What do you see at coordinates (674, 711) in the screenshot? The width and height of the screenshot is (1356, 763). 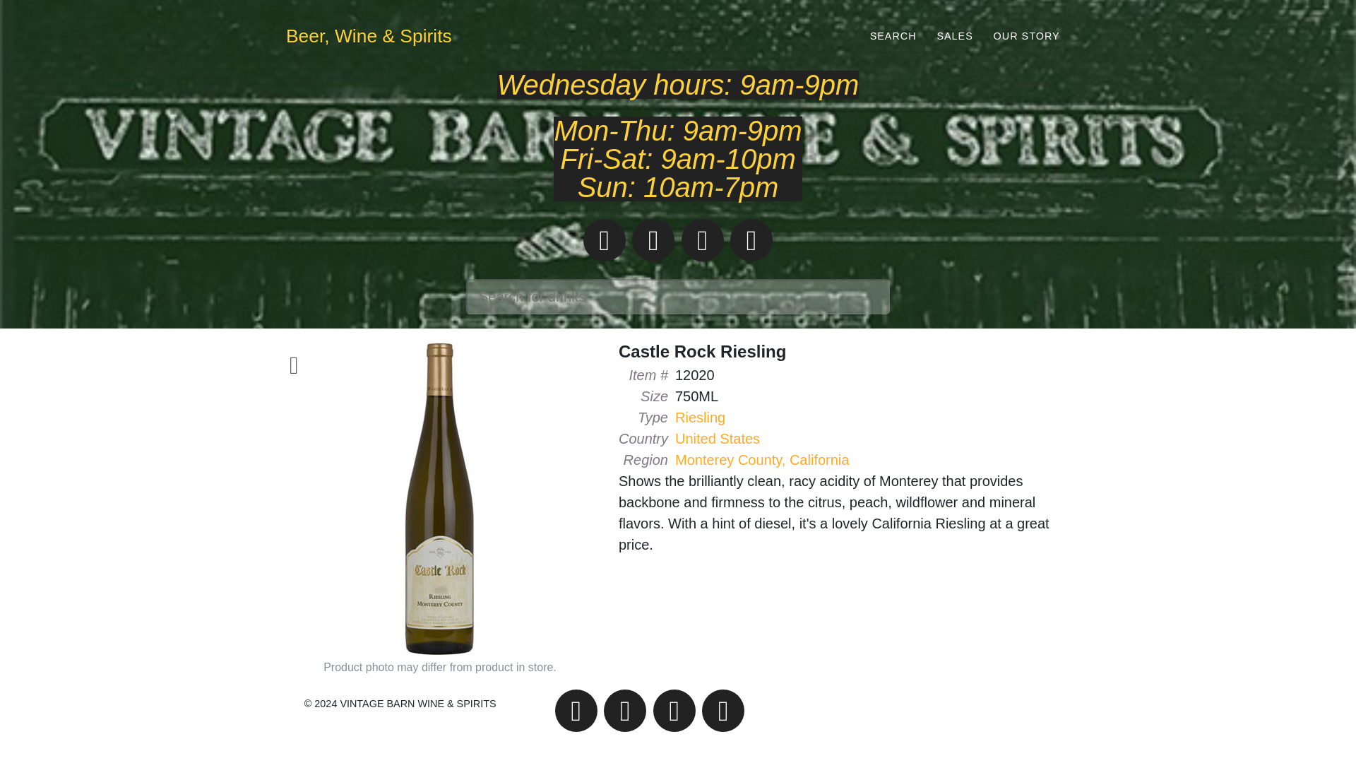 I see `Twitter` at bounding box center [674, 711].